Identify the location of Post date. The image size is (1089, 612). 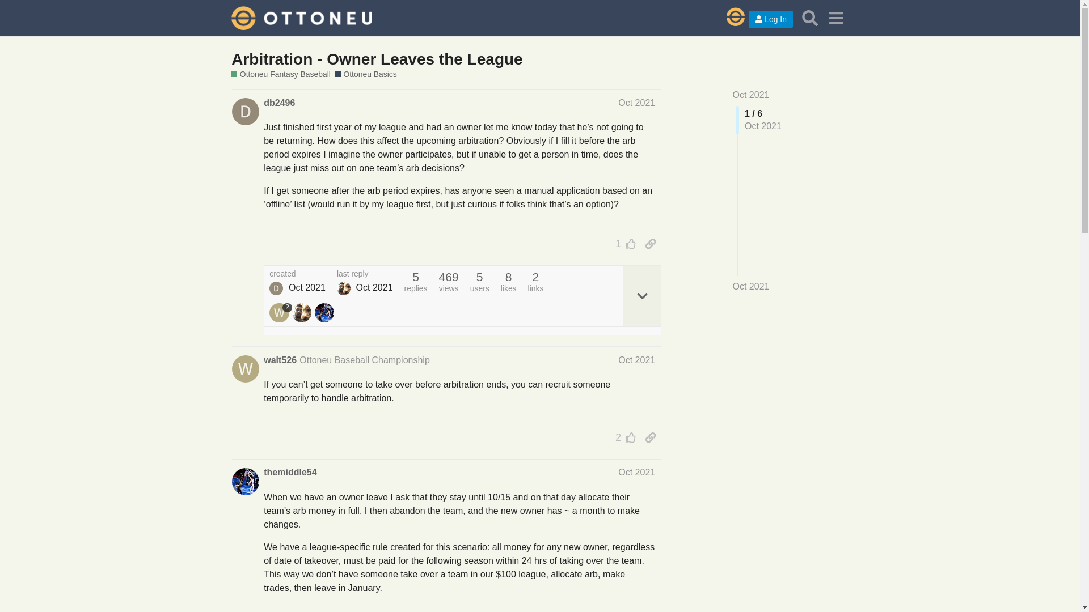
(636, 103).